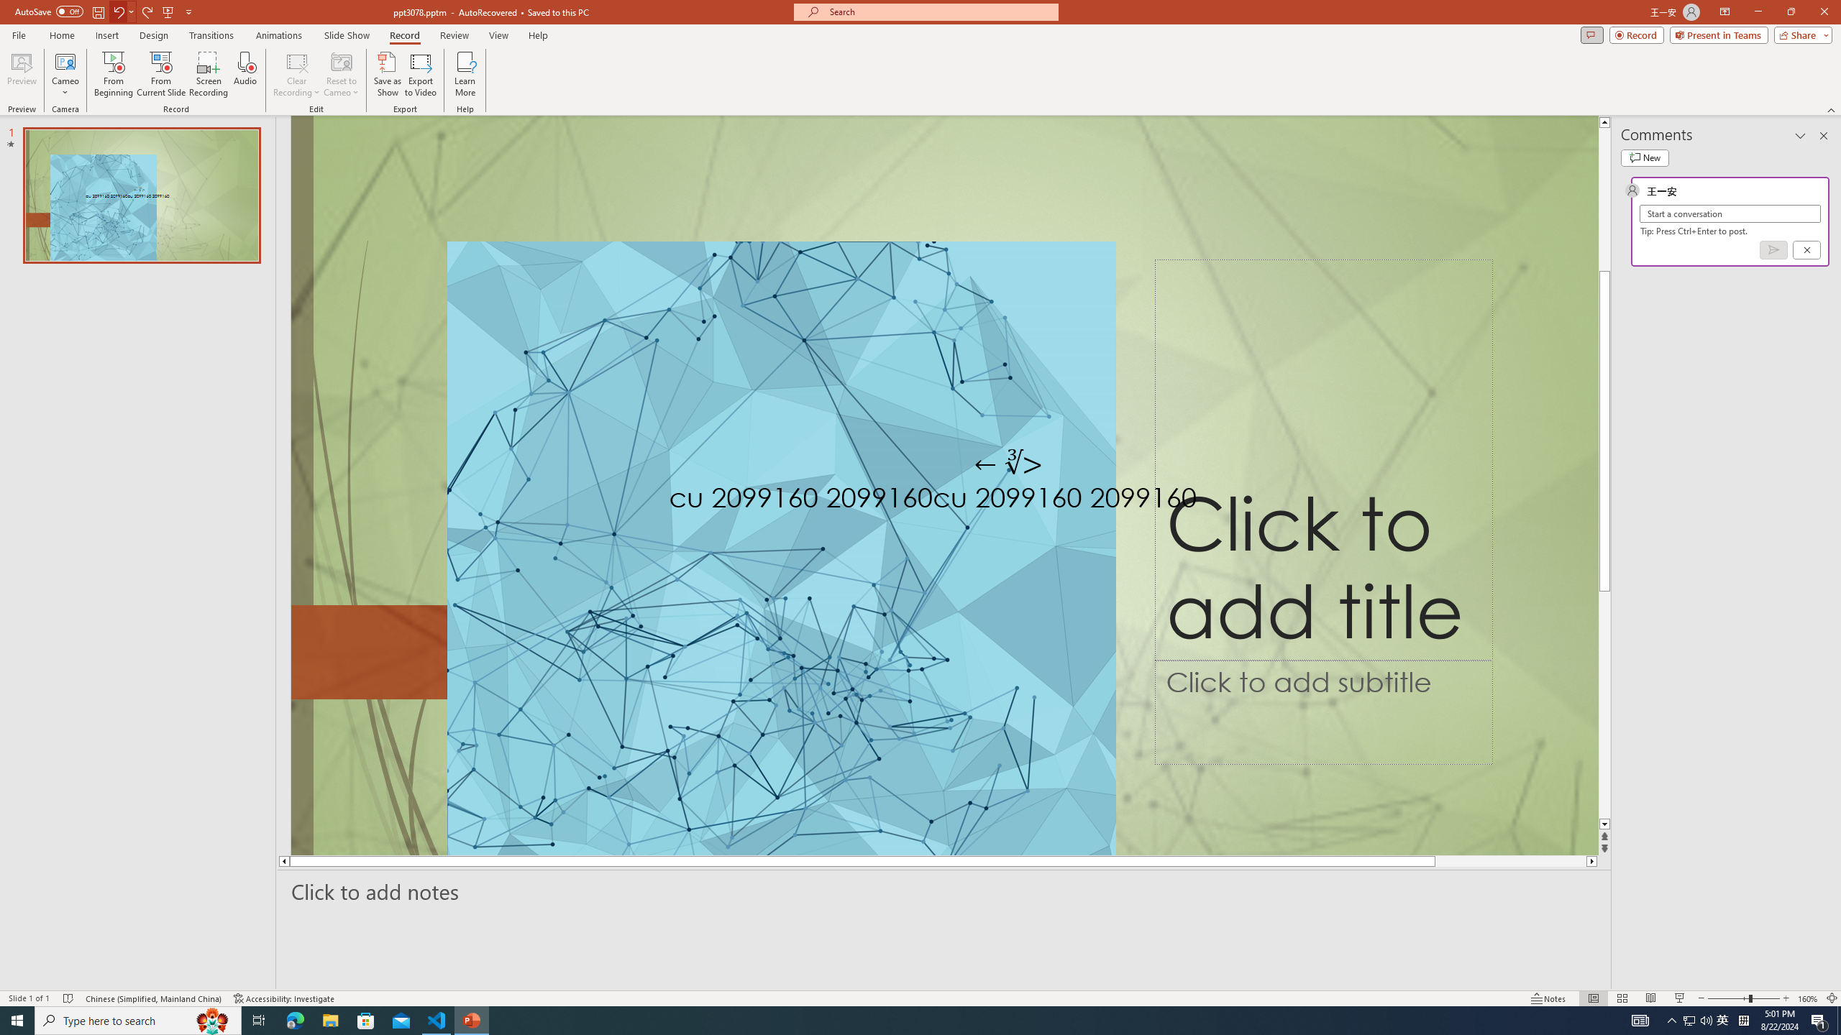 This screenshot has width=1841, height=1035. I want to click on Cancel, so click(1806, 250).